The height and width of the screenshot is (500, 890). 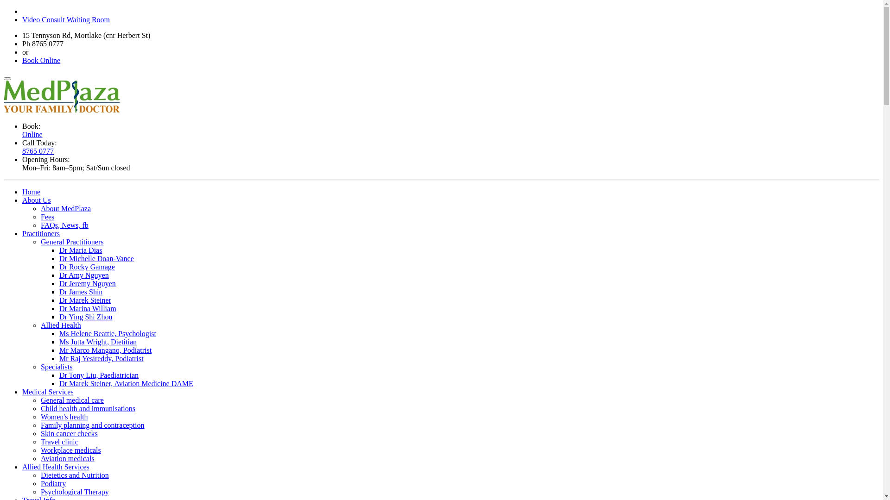 I want to click on Podiatry, so click(x=53, y=483).